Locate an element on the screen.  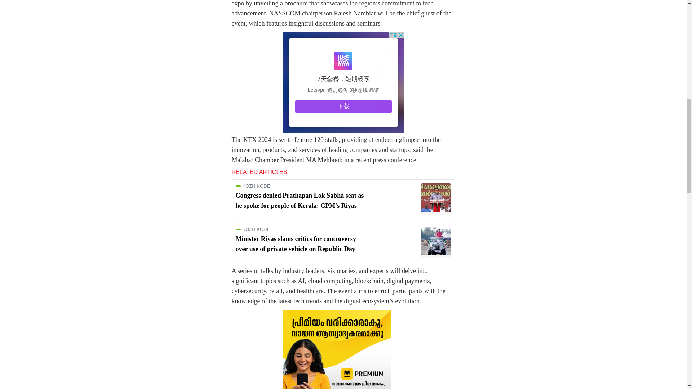
Advertisement is located at coordinates (343, 82).